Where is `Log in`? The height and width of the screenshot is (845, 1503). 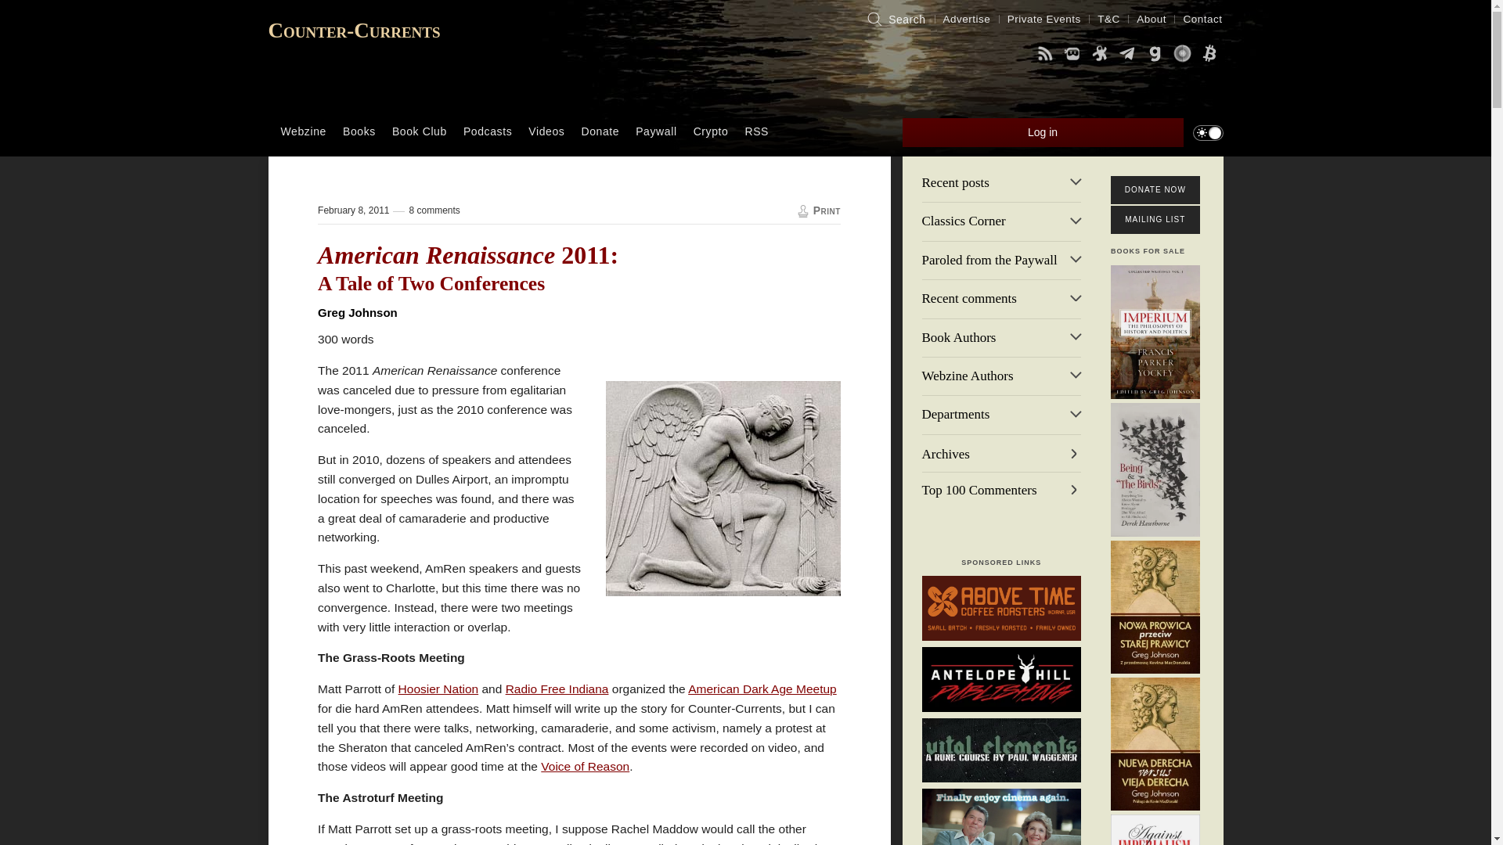
Log in is located at coordinates (1043, 132).